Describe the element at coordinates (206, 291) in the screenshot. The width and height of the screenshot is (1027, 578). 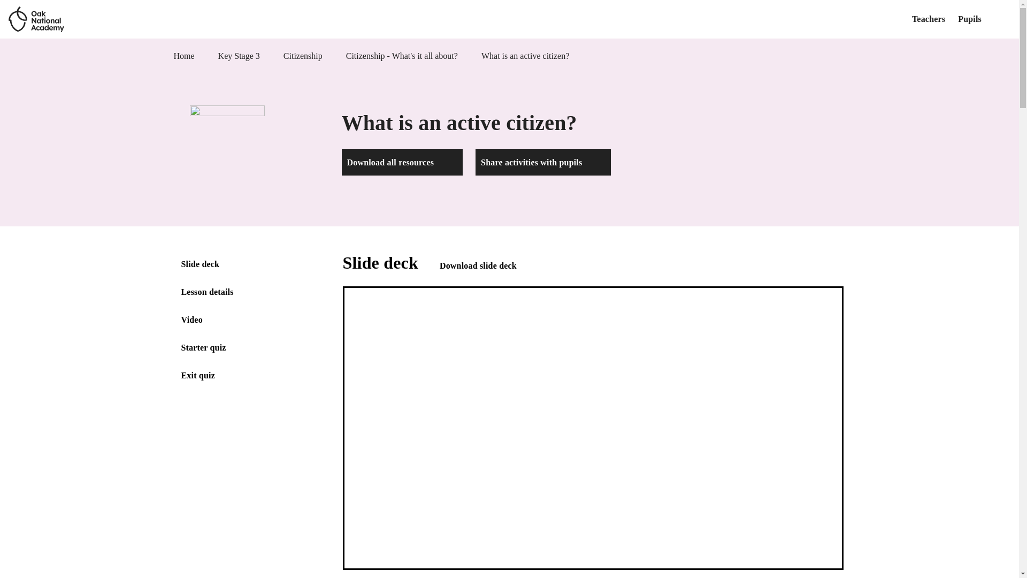
I see `Lesson details` at that location.